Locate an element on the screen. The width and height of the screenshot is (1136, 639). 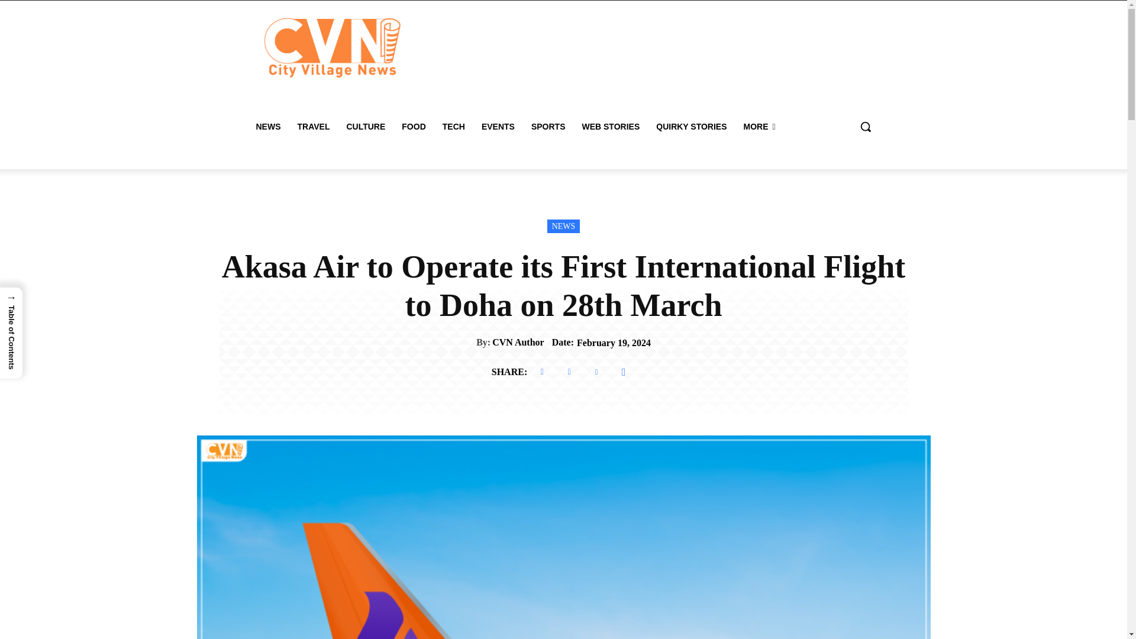
NEWS is located at coordinates (564, 226).